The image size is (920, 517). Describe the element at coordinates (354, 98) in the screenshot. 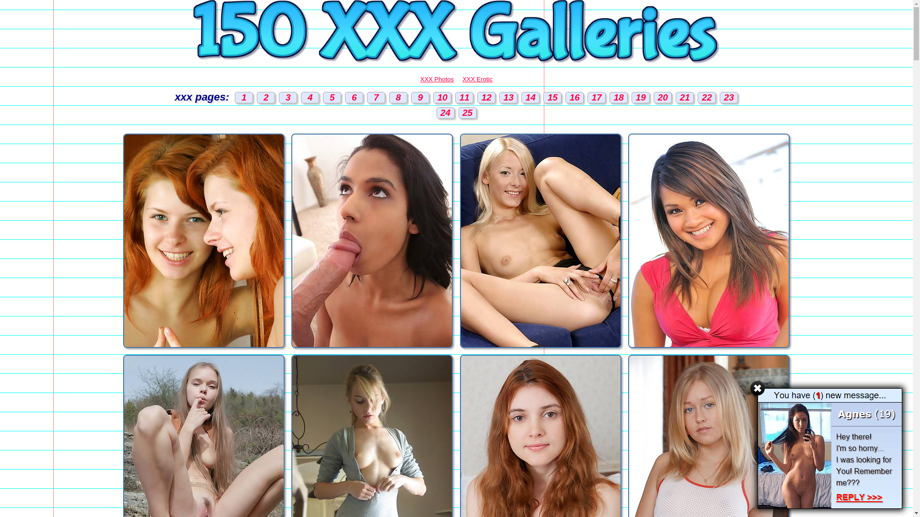

I see `6` at that location.